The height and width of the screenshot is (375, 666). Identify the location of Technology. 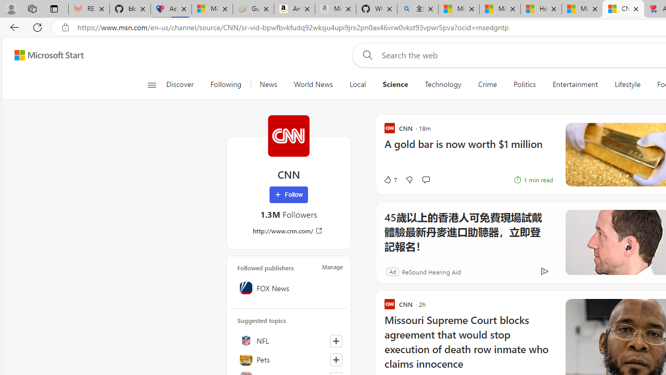
(443, 84).